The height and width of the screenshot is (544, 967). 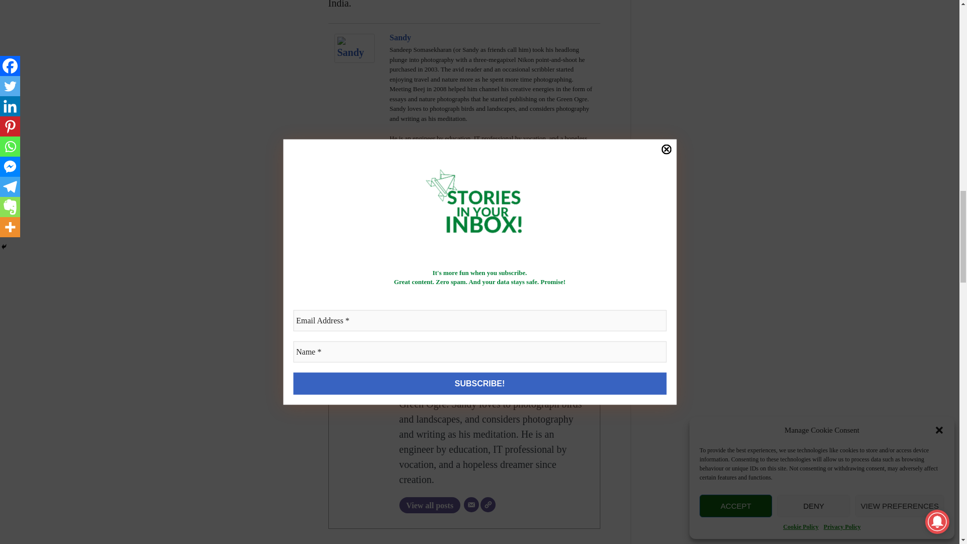 I want to click on View all posts, so click(x=429, y=505).